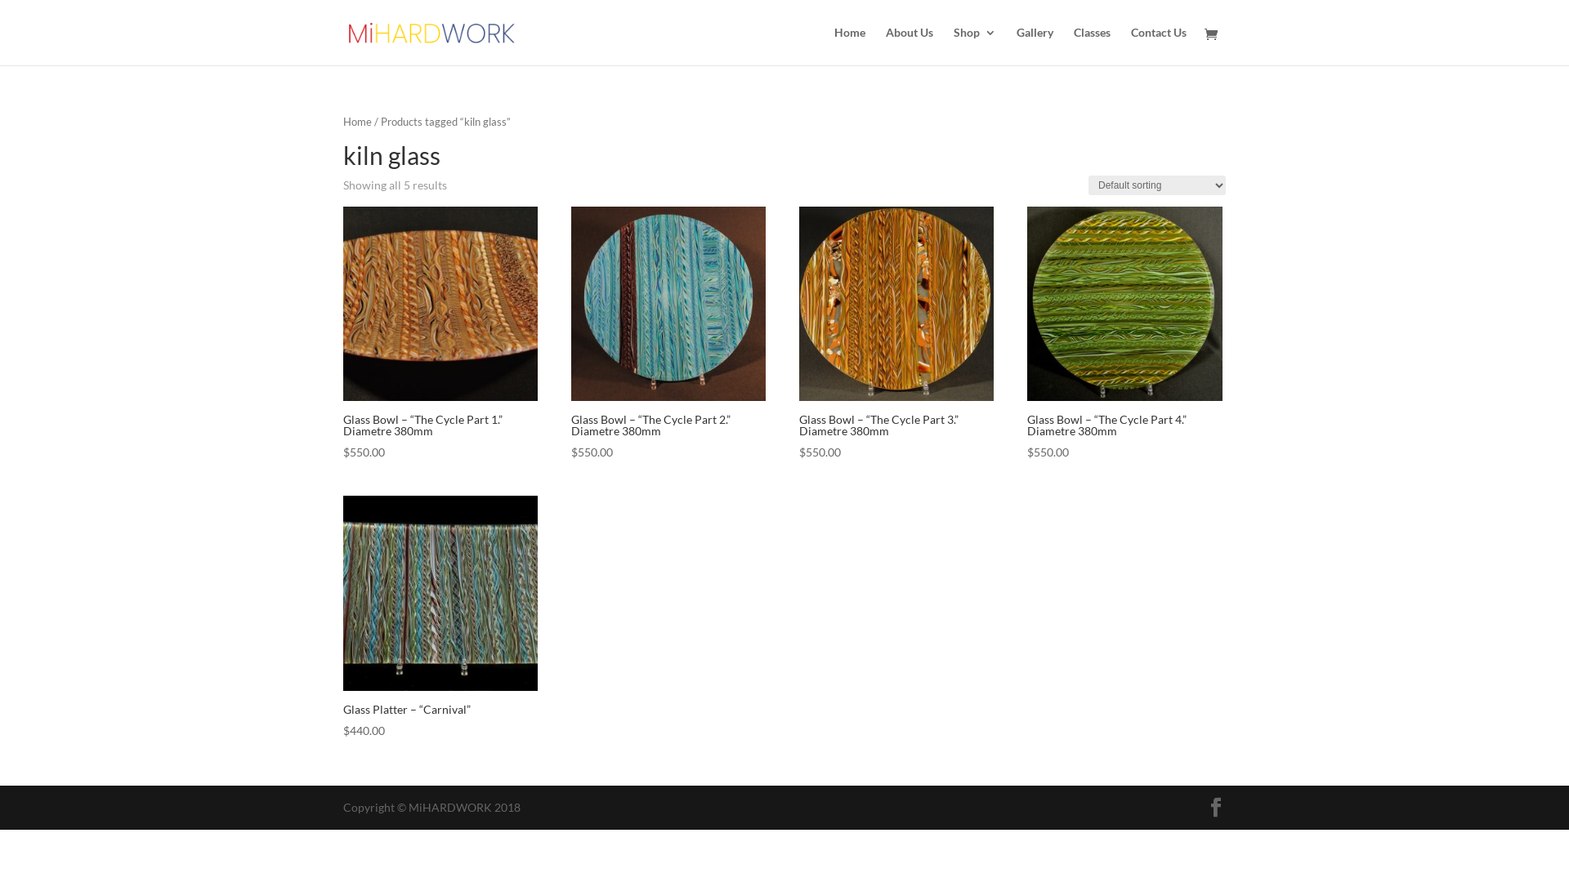  I want to click on Gallery, so click(1035, 46).